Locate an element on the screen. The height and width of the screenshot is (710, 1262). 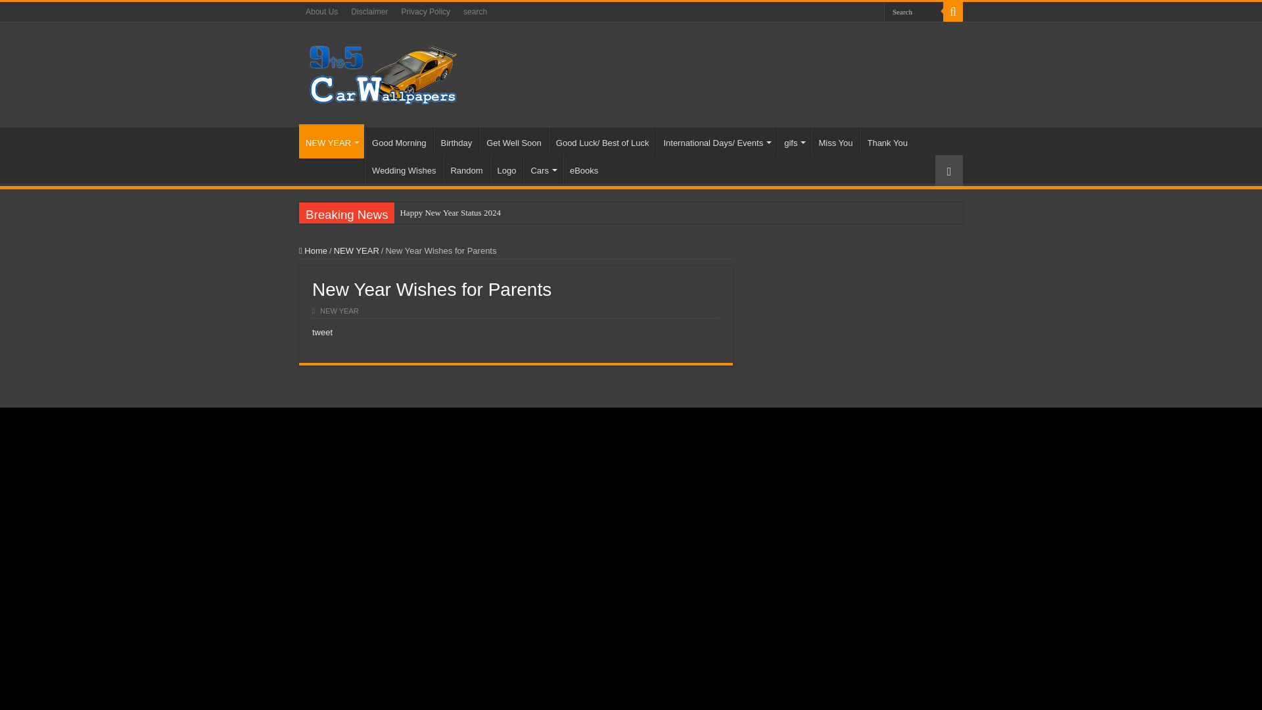
Get Well Soon is located at coordinates (513, 141).